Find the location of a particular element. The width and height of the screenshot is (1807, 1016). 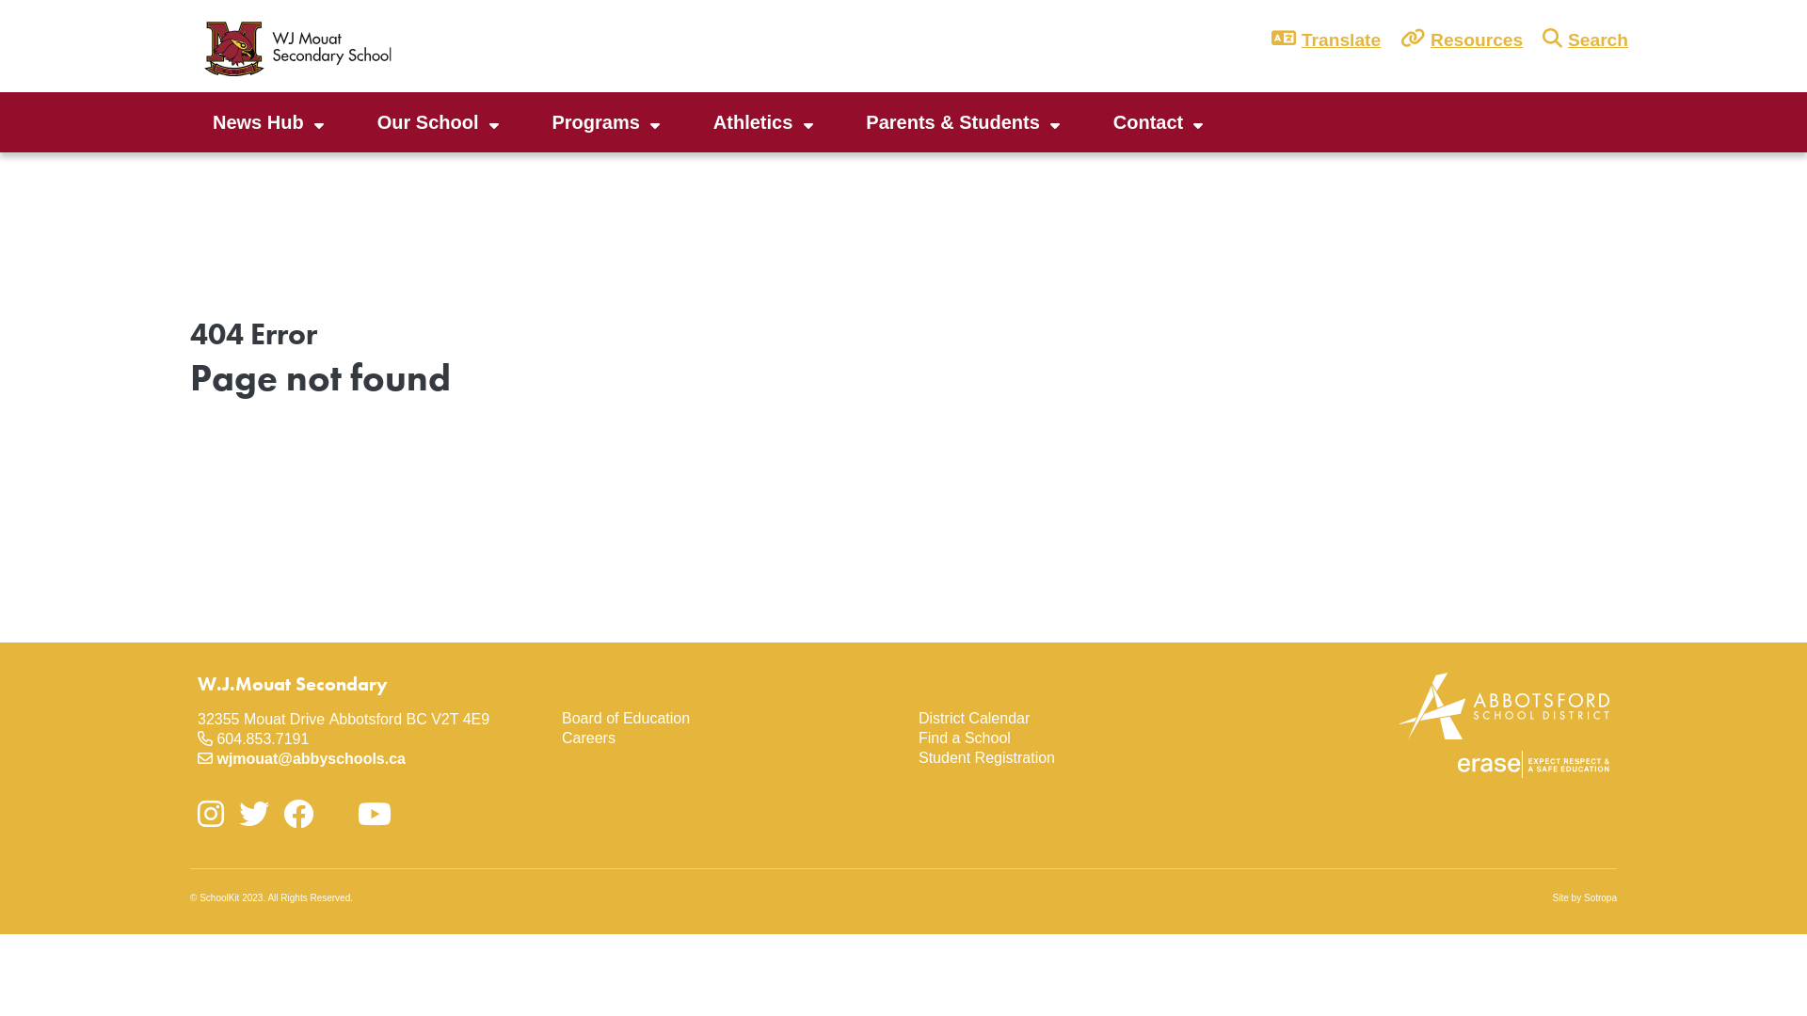

Board of Education is located at coordinates (725, 719).